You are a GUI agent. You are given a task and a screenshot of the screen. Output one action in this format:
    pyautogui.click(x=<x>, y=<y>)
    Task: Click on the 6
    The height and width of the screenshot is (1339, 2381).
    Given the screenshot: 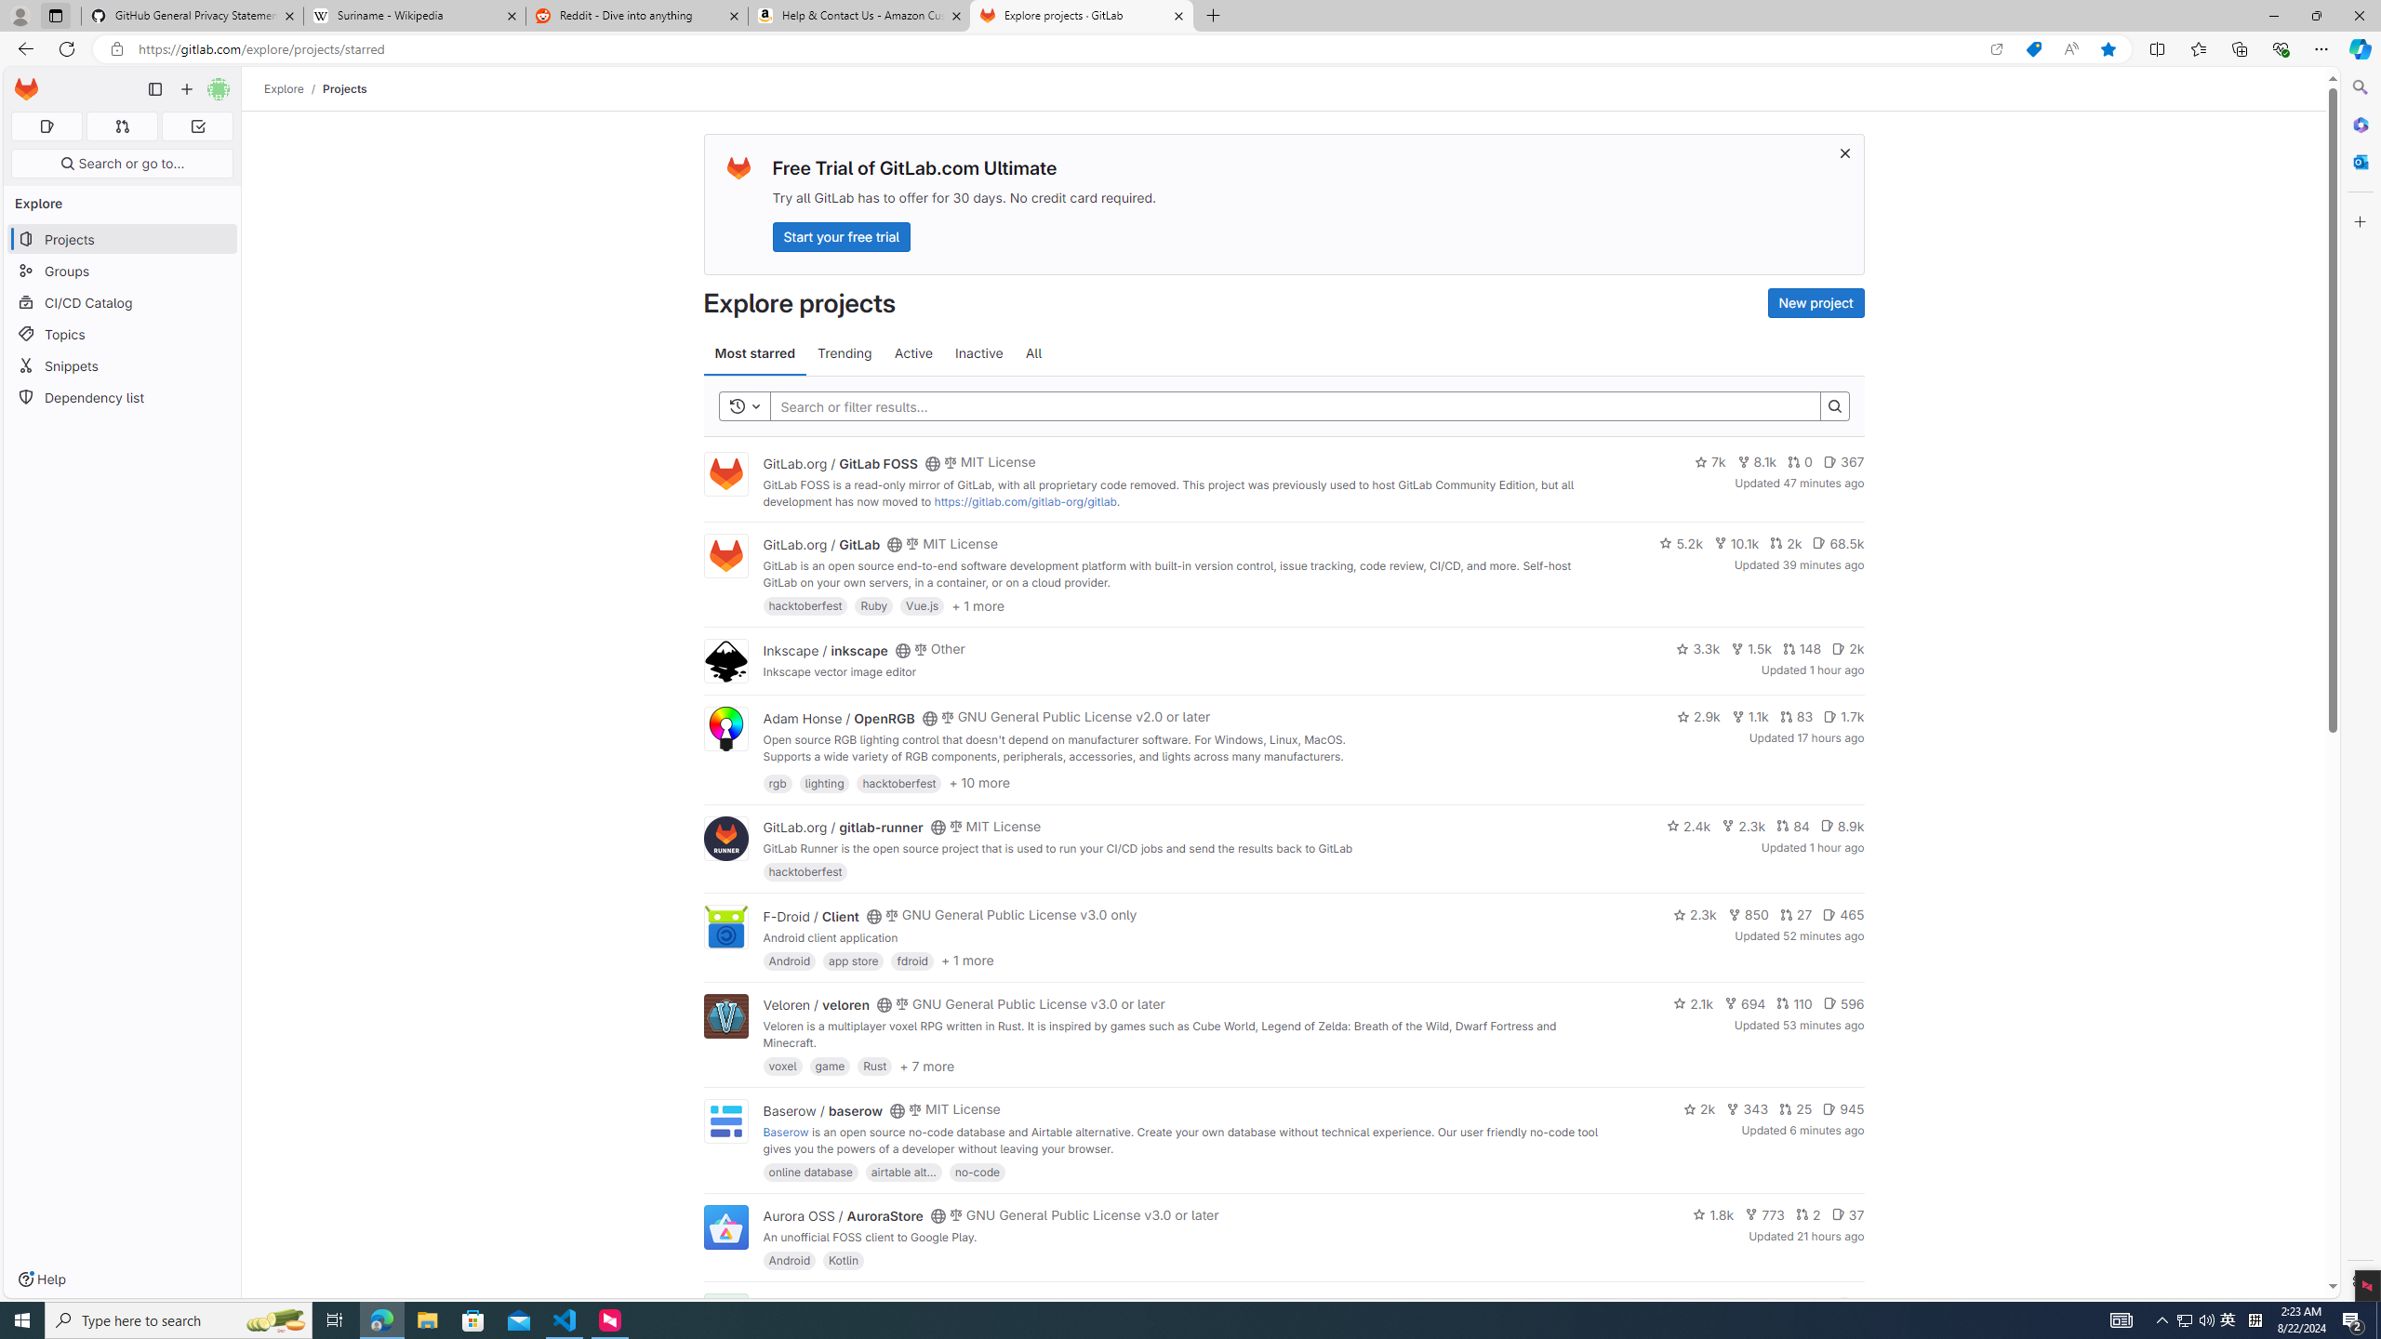 What is the action you would take?
    pyautogui.click(x=1851, y=1304)
    